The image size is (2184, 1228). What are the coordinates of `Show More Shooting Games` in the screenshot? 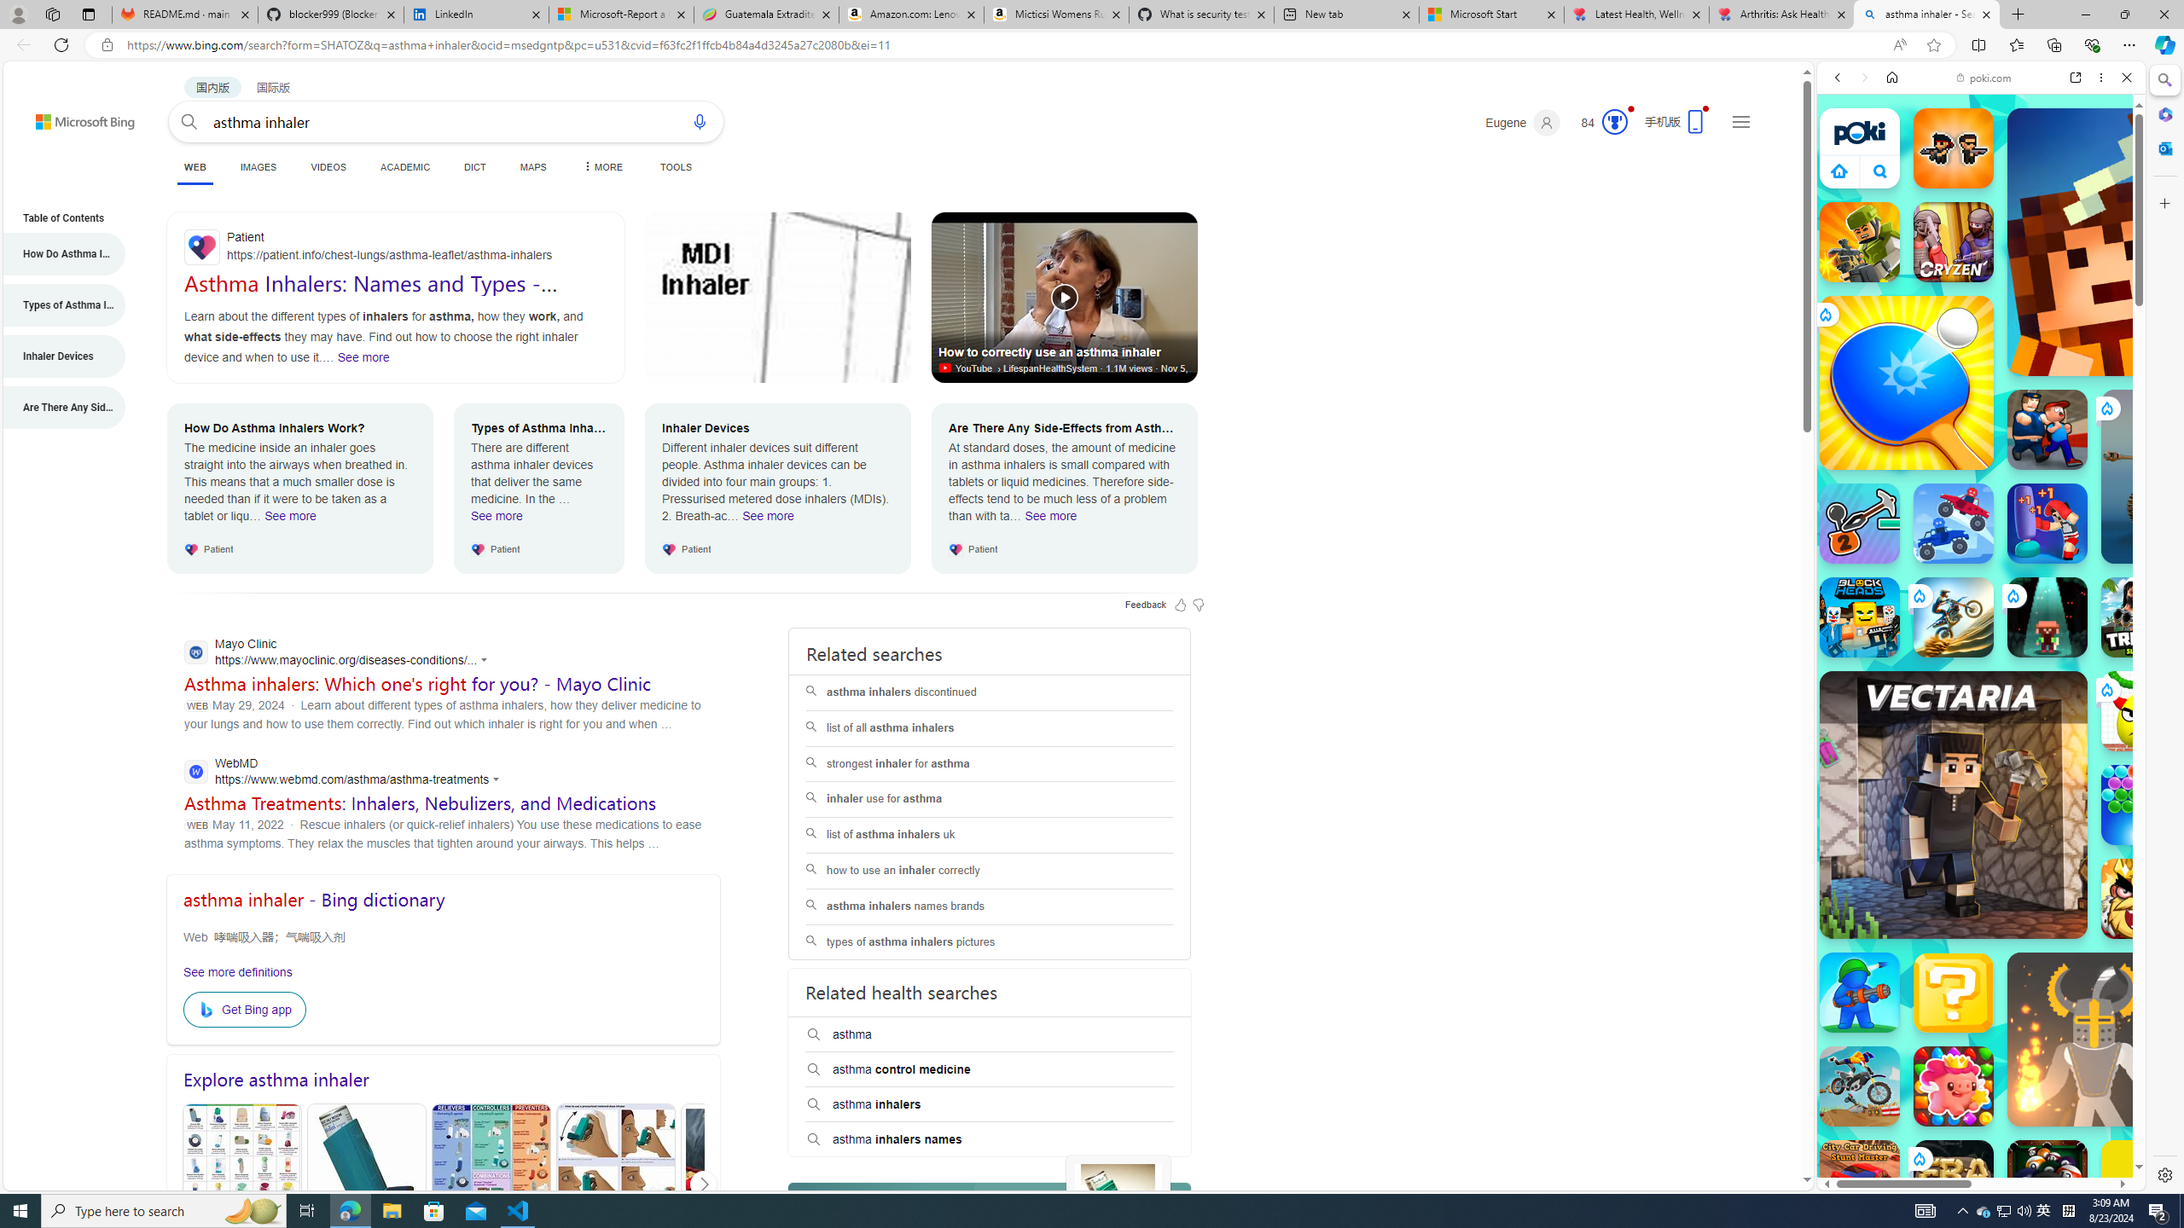 It's located at (2085, 444).